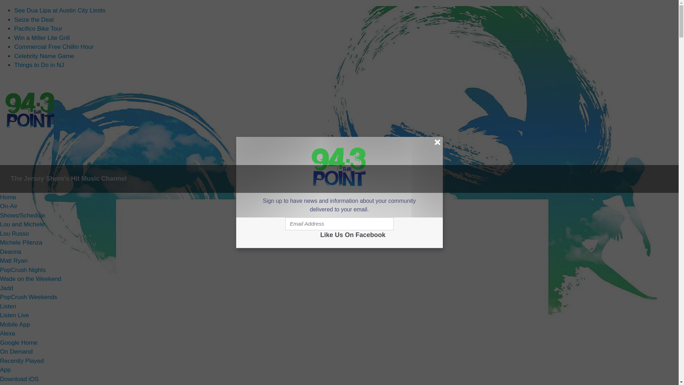 The width and height of the screenshot is (684, 385). Describe the element at coordinates (23, 270) in the screenshot. I see `PopCrush Nights` at that location.